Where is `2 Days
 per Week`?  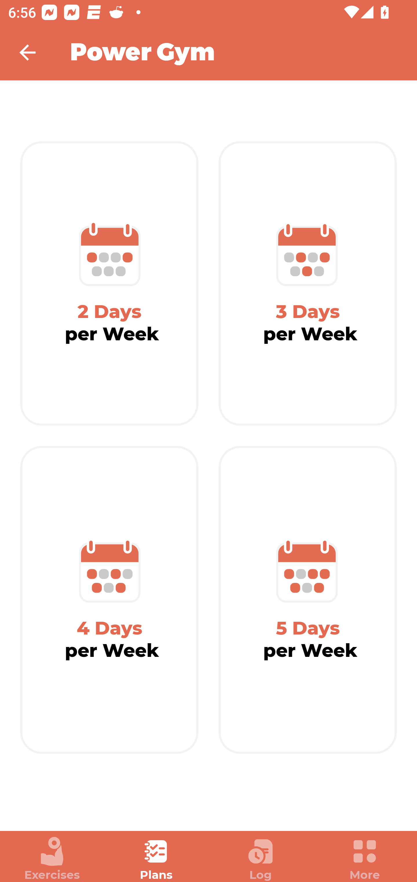
2 Days
 per Week is located at coordinates (109, 283).